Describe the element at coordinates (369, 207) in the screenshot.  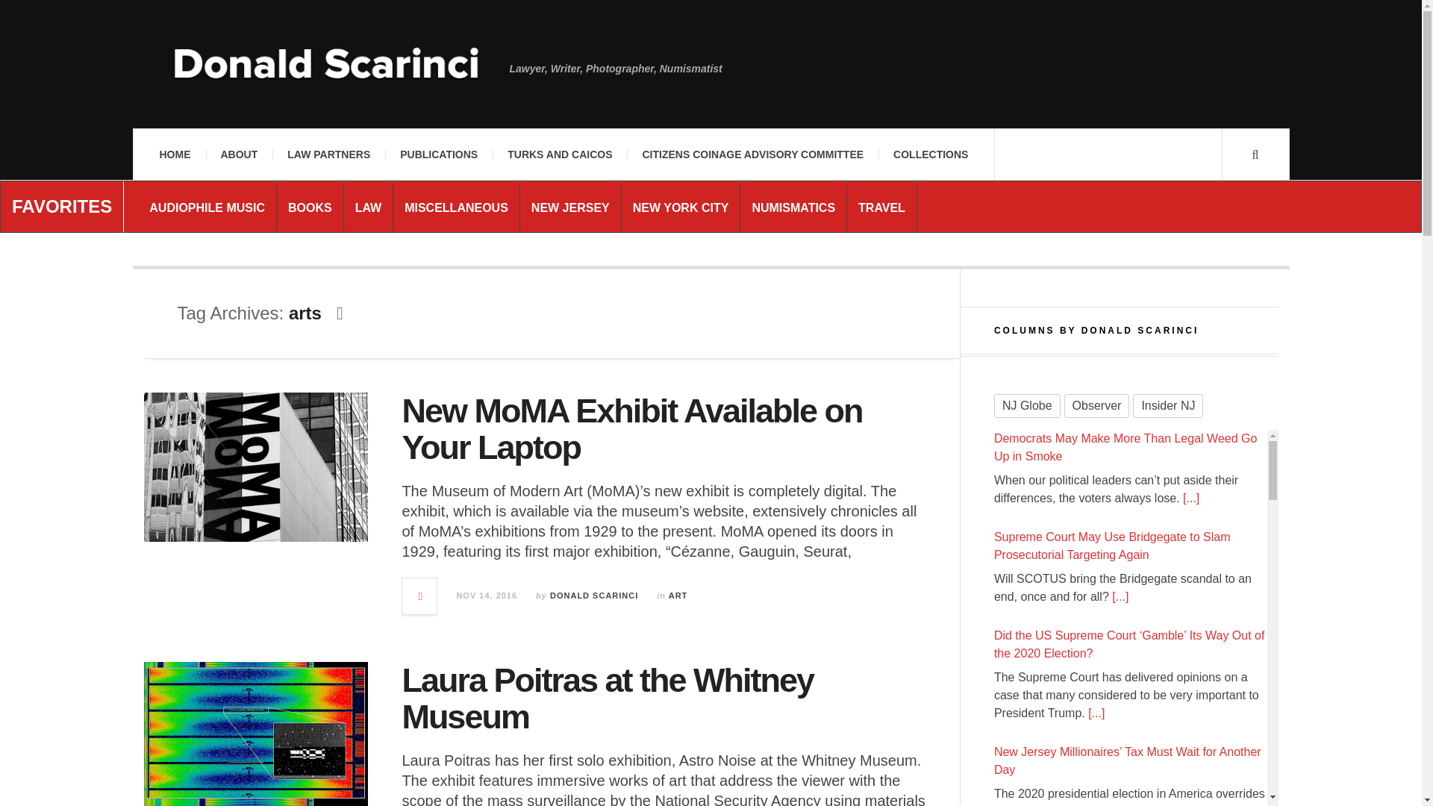
I see `LAW` at that location.